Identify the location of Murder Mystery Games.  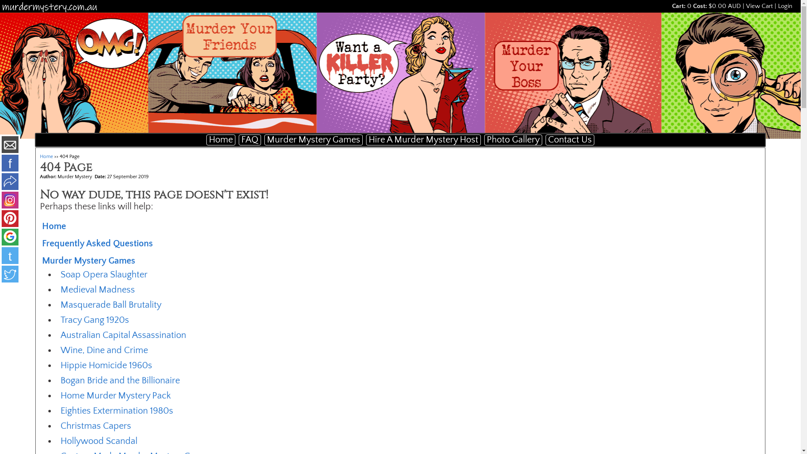
(314, 140).